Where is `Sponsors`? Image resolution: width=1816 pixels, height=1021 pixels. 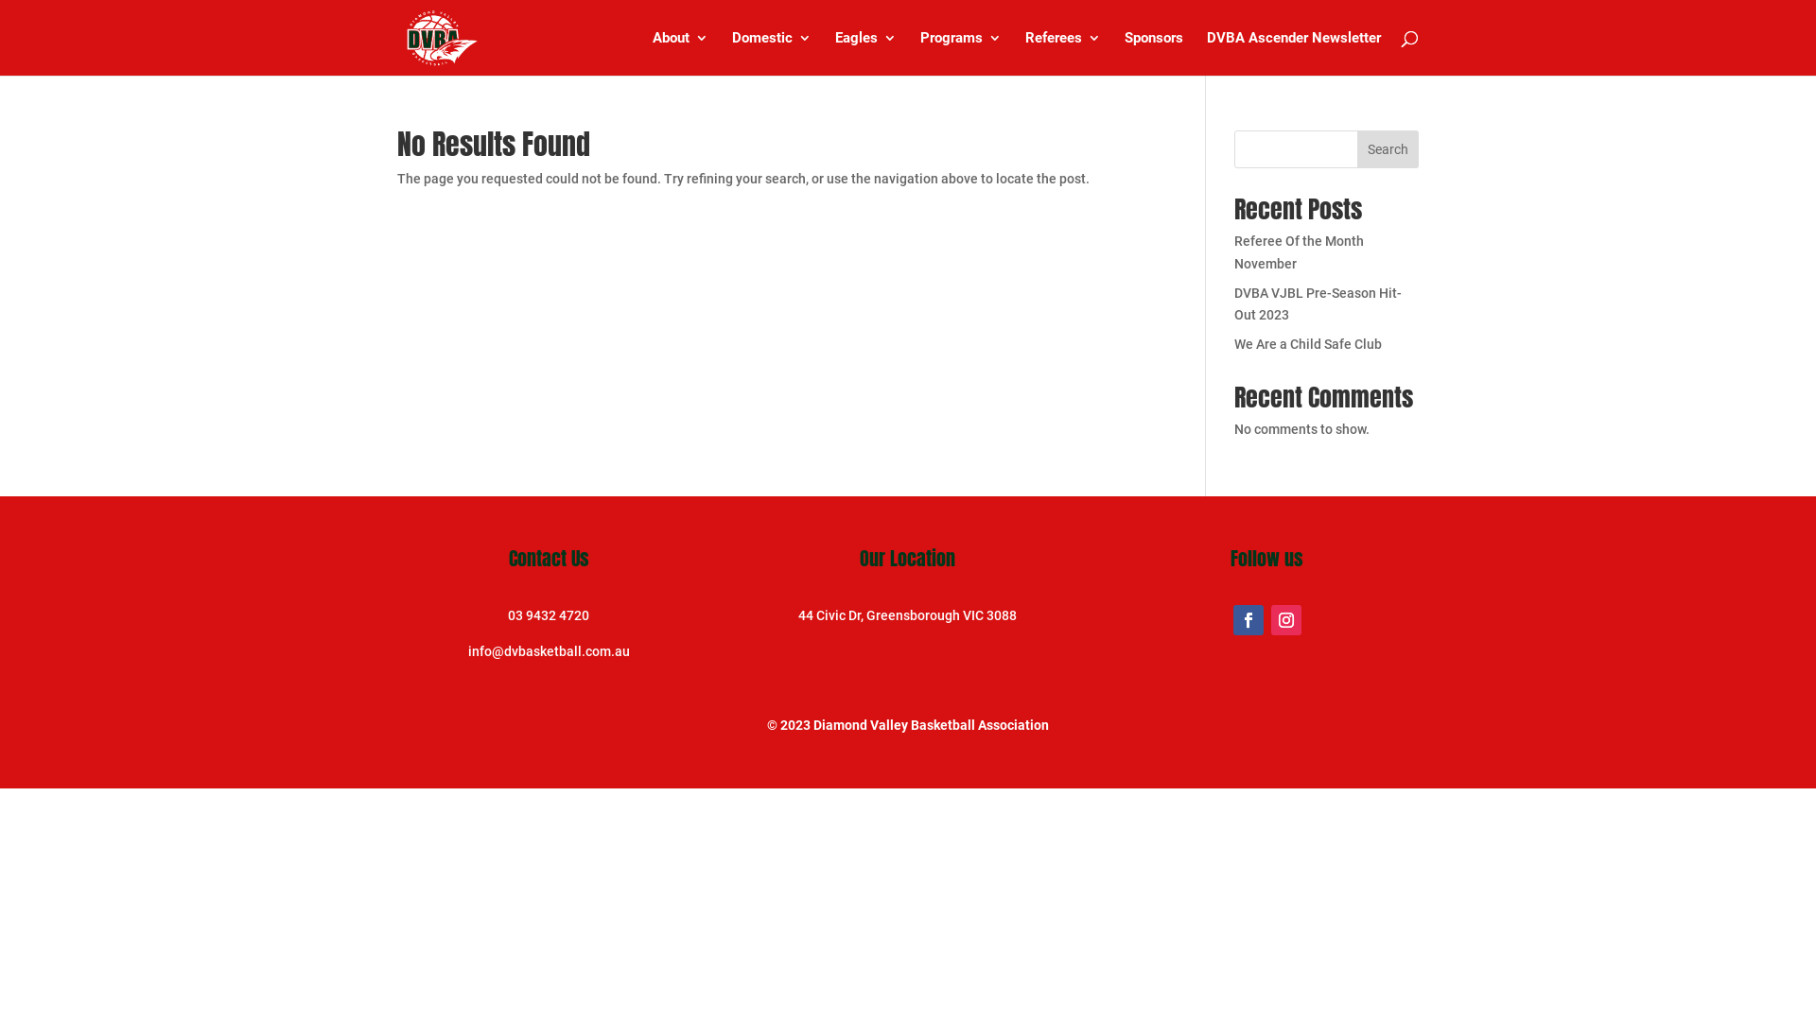 Sponsors is located at coordinates (1154, 53).